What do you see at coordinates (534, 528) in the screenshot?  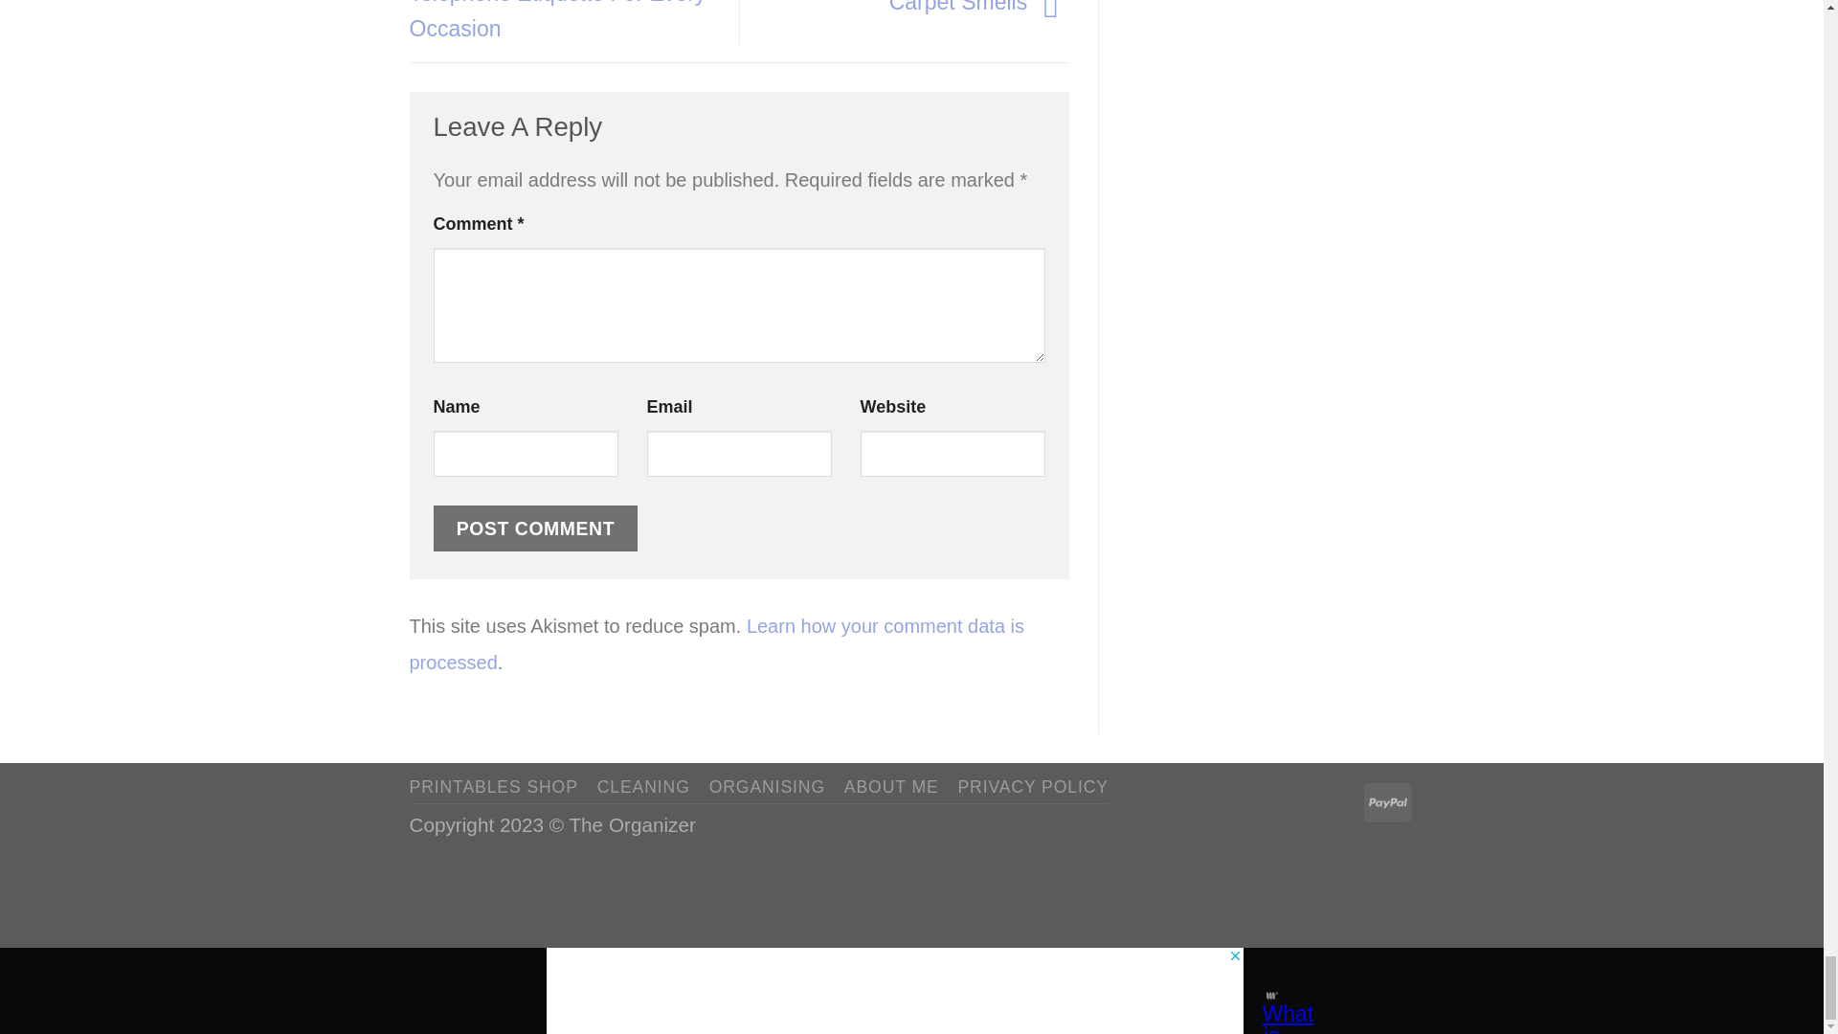 I see `Post Comment` at bounding box center [534, 528].